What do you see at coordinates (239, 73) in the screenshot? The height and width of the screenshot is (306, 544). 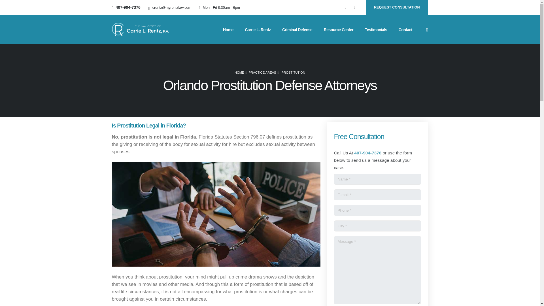 I see `HOME` at bounding box center [239, 73].